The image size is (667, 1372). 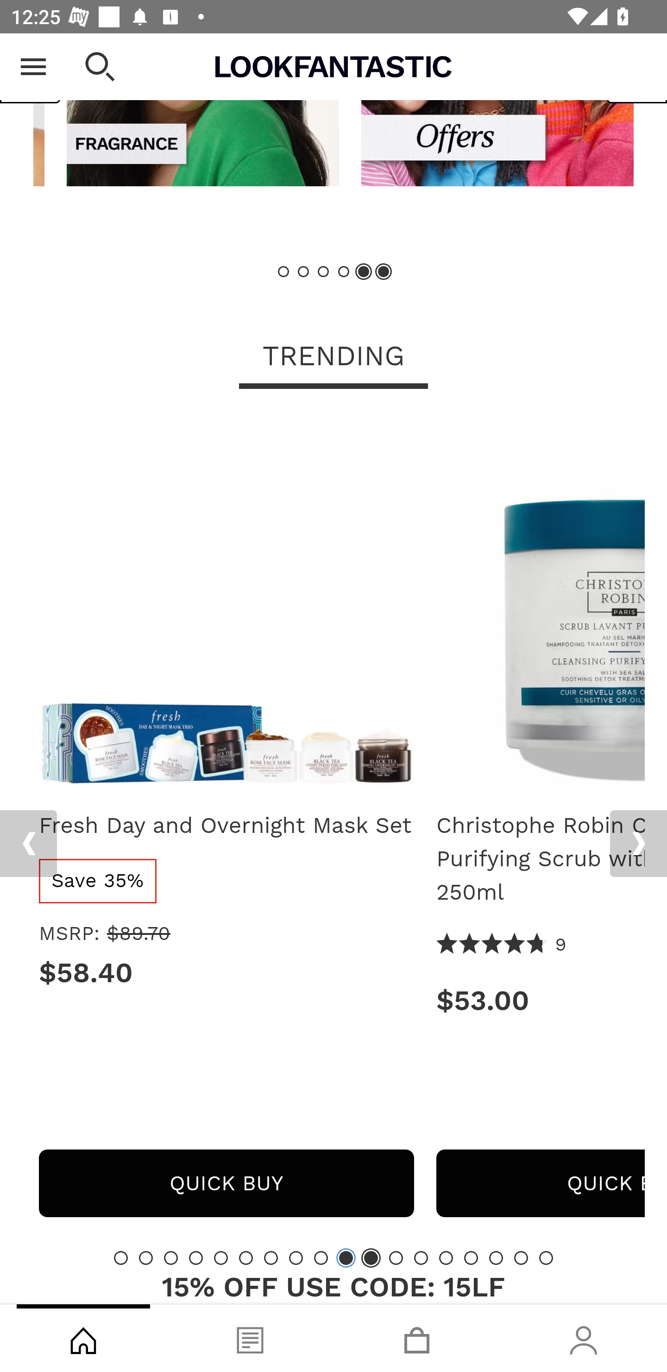 What do you see at coordinates (321, 1257) in the screenshot?
I see `Slide 9` at bounding box center [321, 1257].